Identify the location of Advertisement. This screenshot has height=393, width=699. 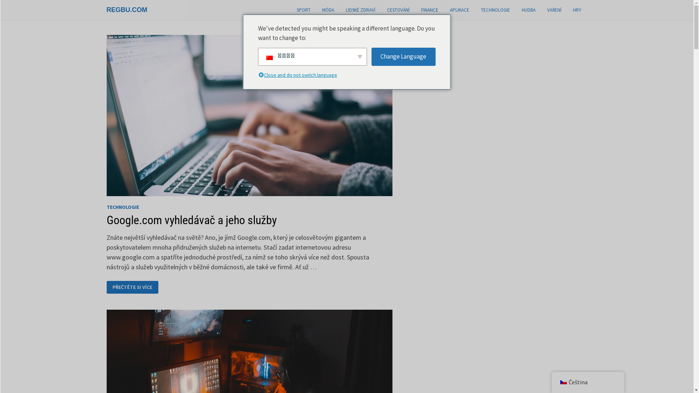
(466, 144).